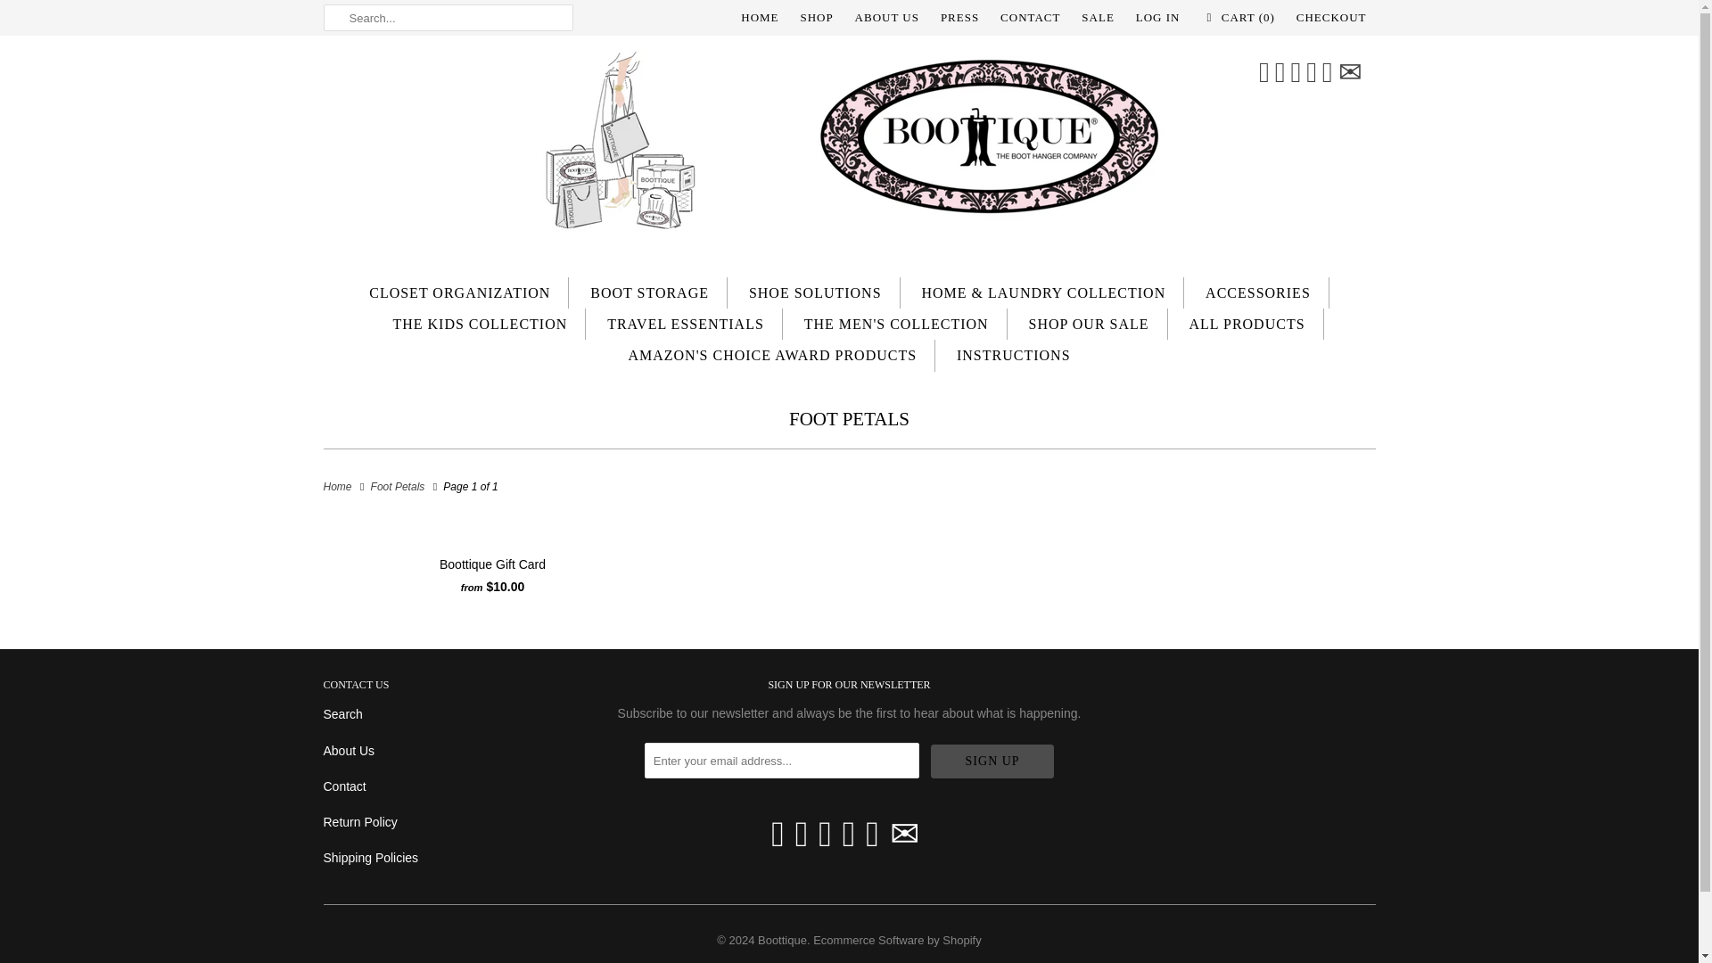 Image resolution: width=1712 pixels, height=963 pixels. I want to click on SALE, so click(1098, 18).